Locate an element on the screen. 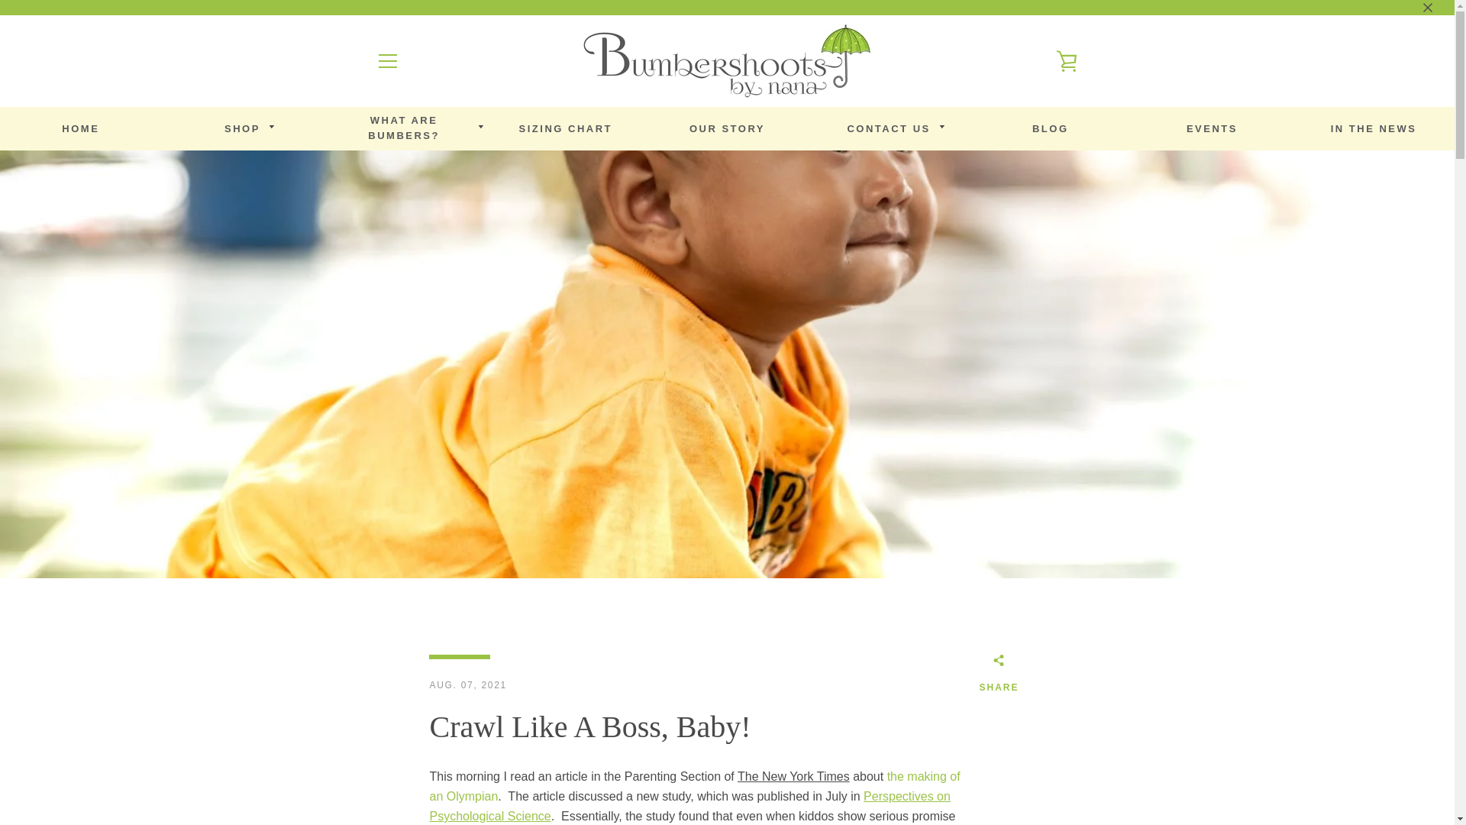  SUBSCRIBE is located at coordinates (566, 130).